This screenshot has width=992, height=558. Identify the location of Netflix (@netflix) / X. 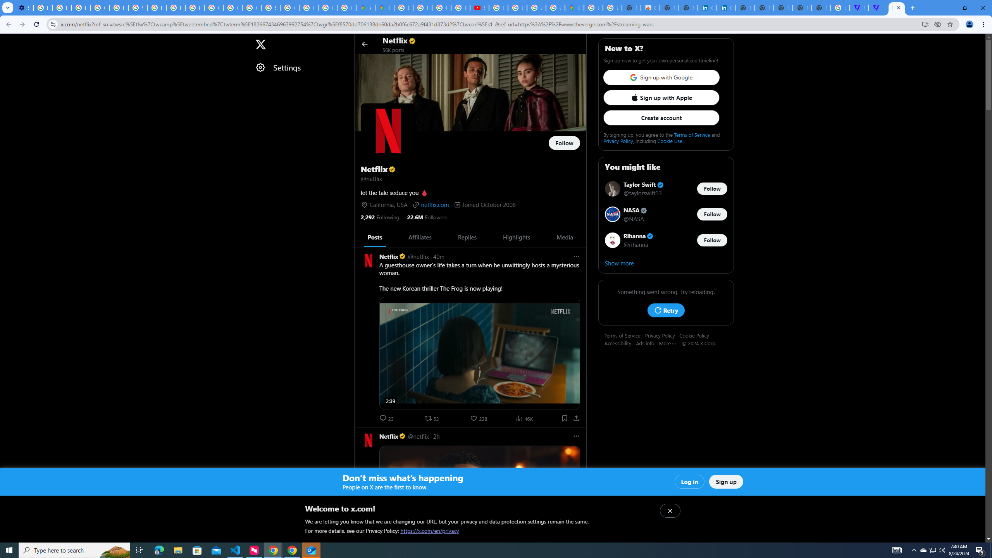
(897, 8).